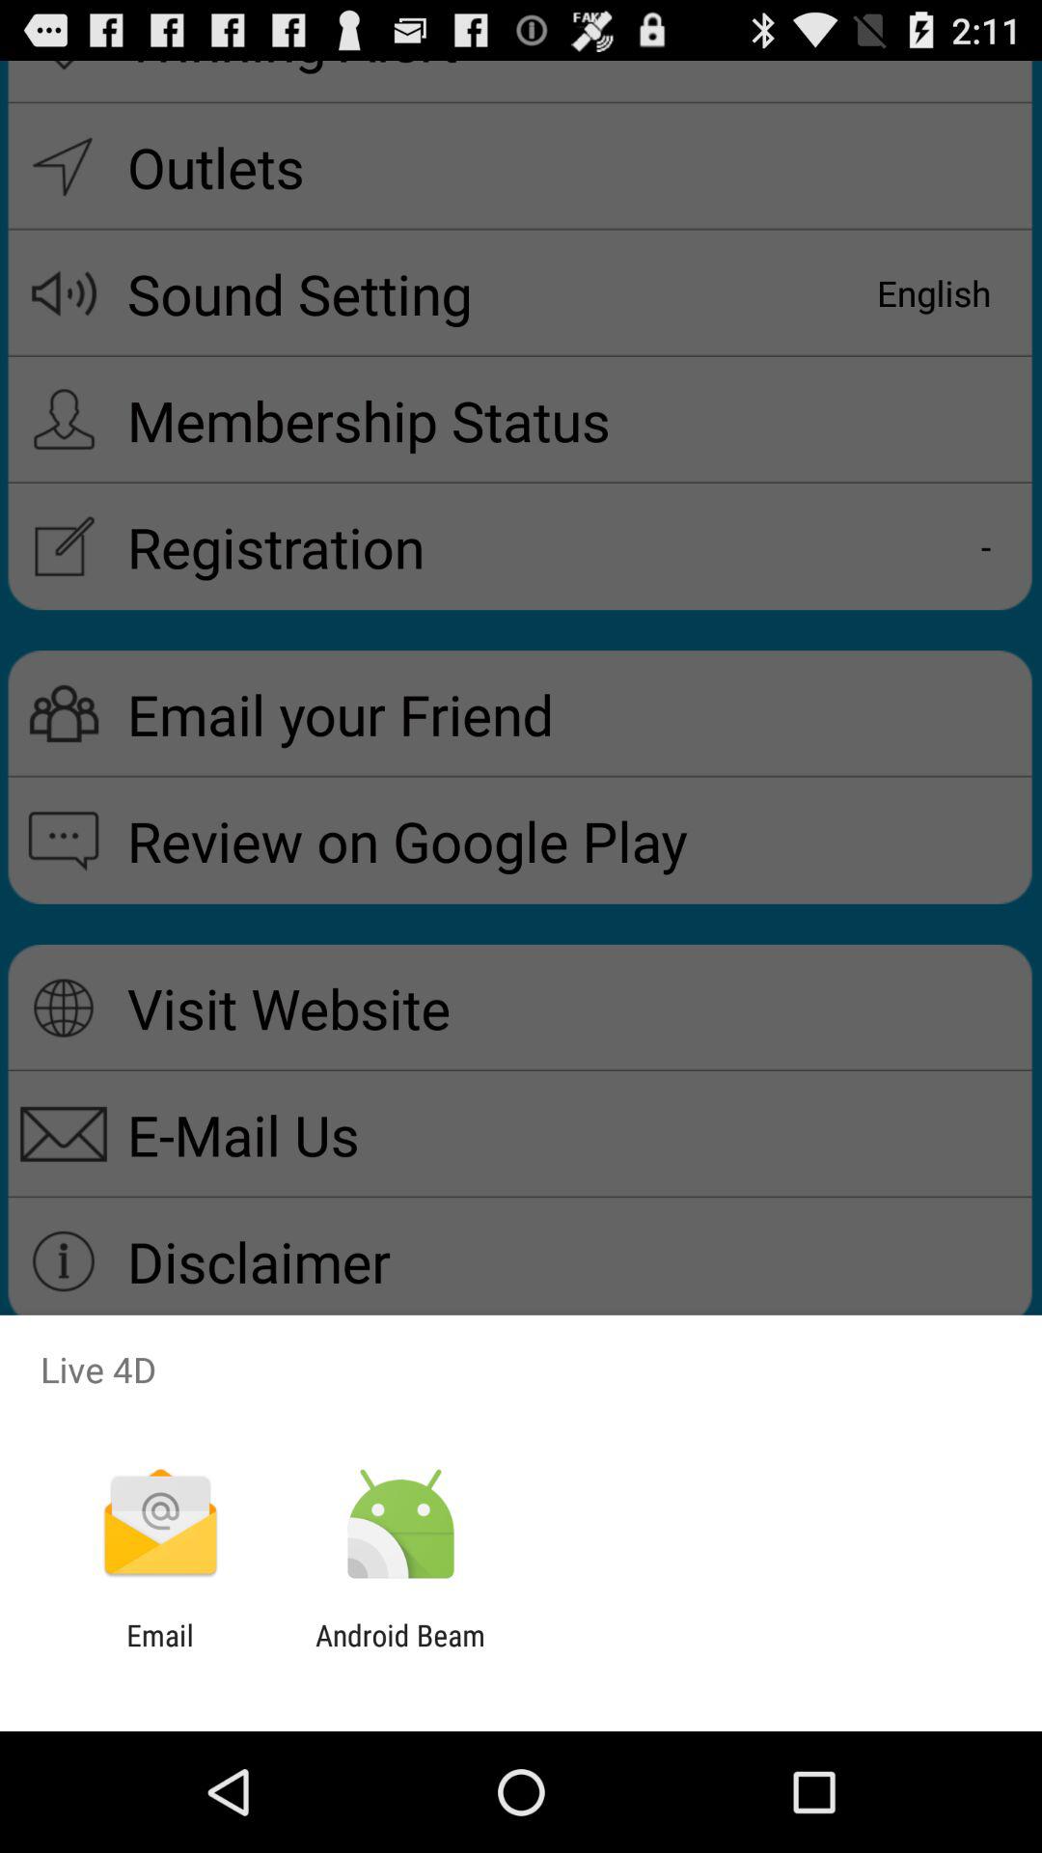 This screenshot has width=1042, height=1853. I want to click on choose email, so click(160, 1652).